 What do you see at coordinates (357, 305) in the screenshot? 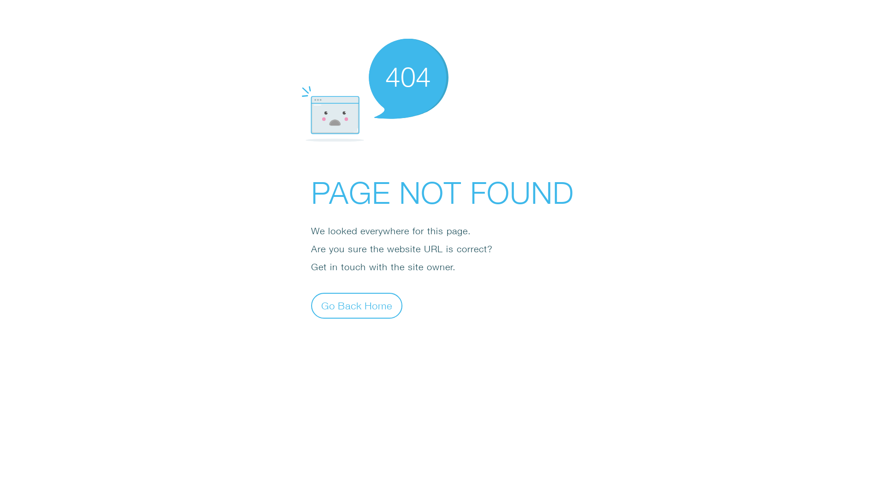
I see `Go Back Home` at bounding box center [357, 305].